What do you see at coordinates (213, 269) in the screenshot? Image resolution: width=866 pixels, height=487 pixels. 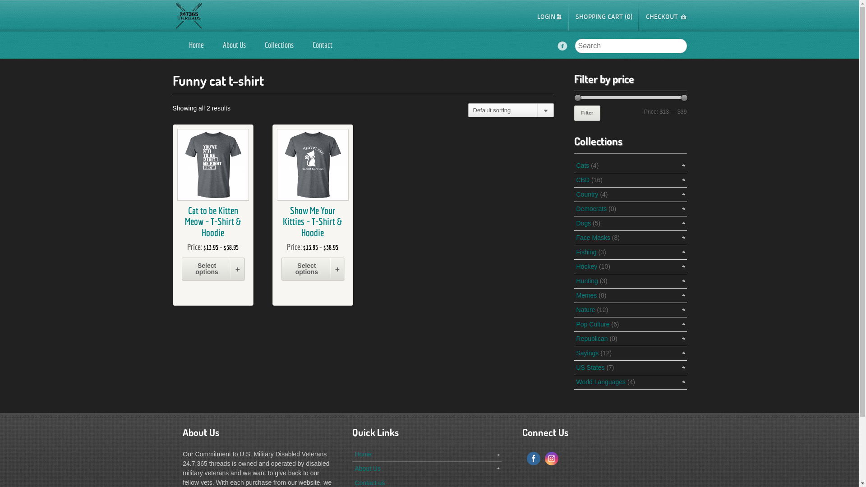 I see `Select options` at bounding box center [213, 269].